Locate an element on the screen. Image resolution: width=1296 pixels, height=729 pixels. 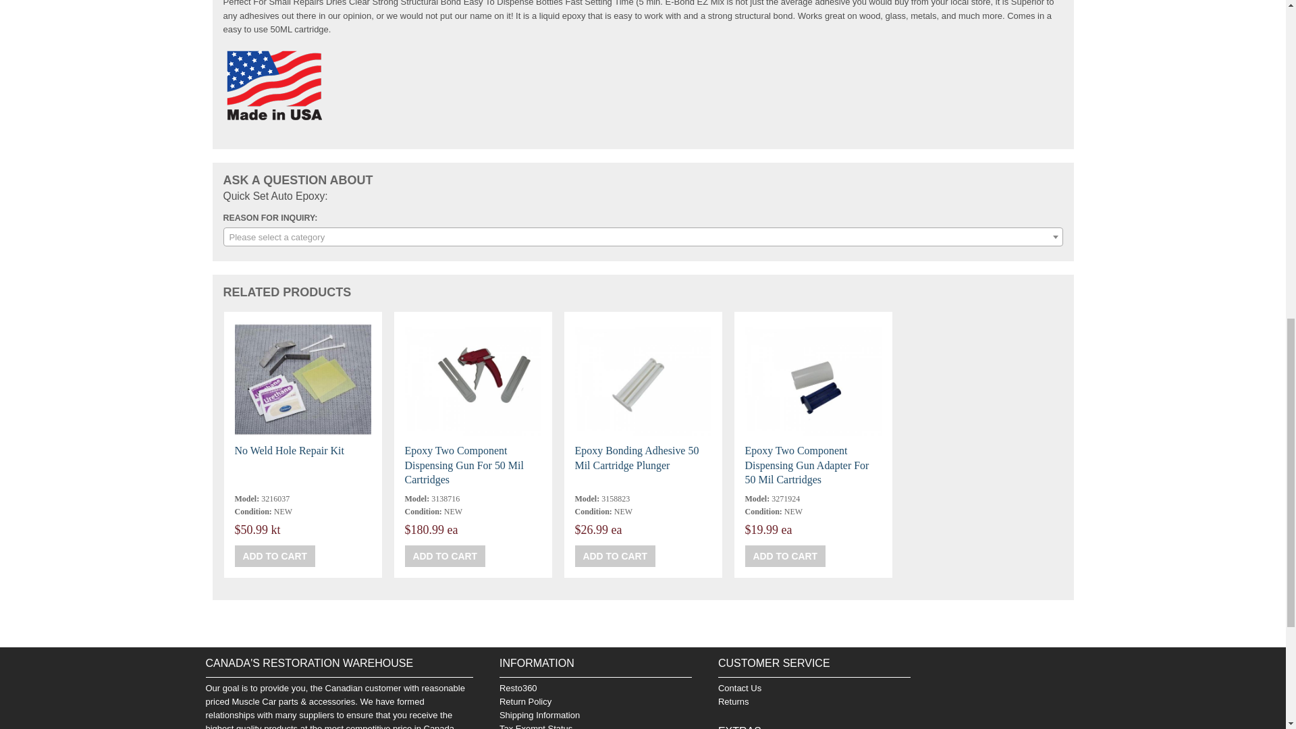
Add to Cart is located at coordinates (275, 556).